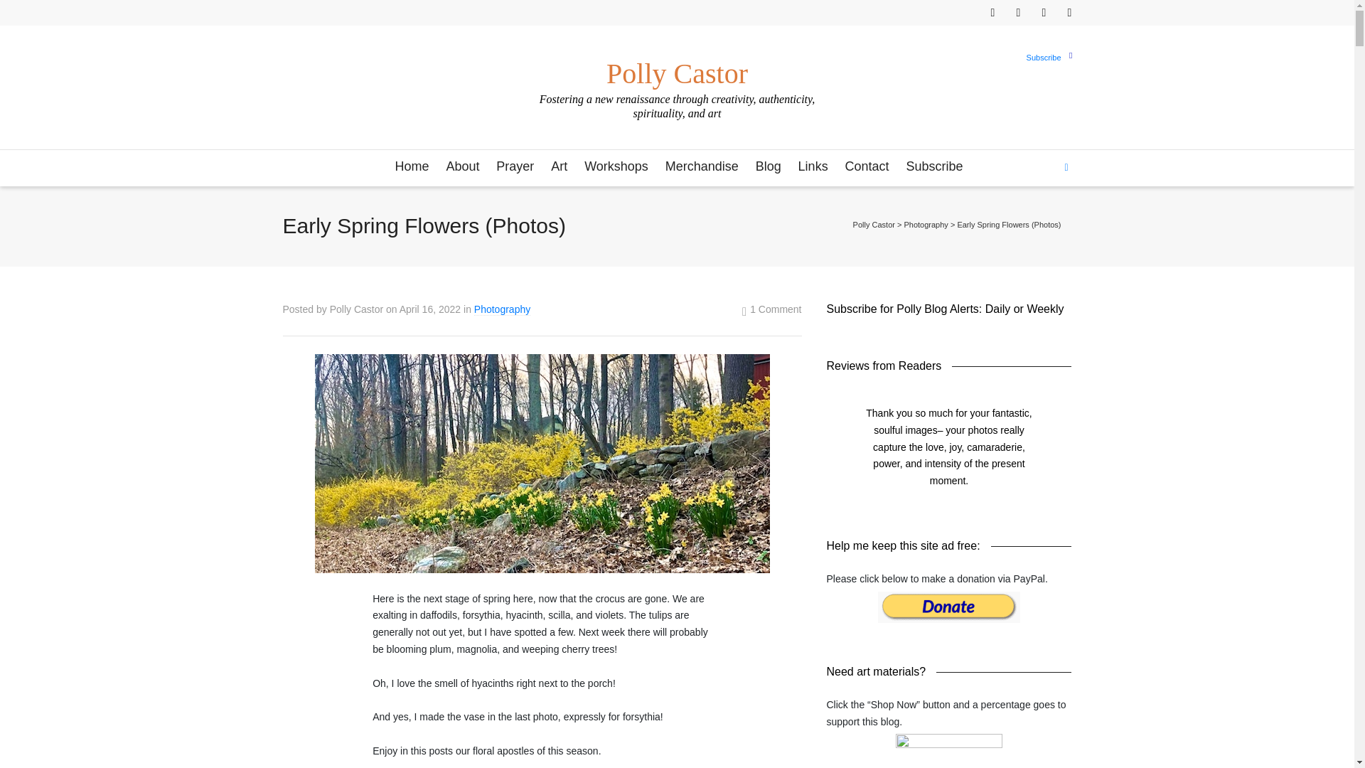 The width and height of the screenshot is (1365, 768). What do you see at coordinates (874, 224) in the screenshot?
I see `Go to Polly Castor.` at bounding box center [874, 224].